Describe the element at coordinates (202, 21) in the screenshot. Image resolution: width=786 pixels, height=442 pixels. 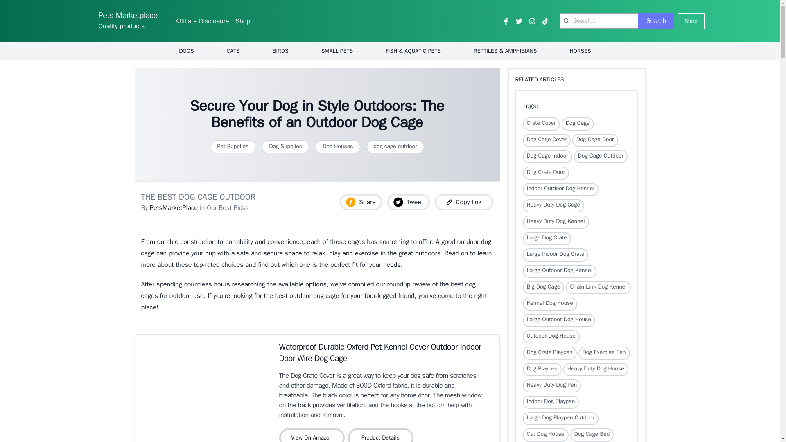
I see `Affiliate Disclosure` at that location.